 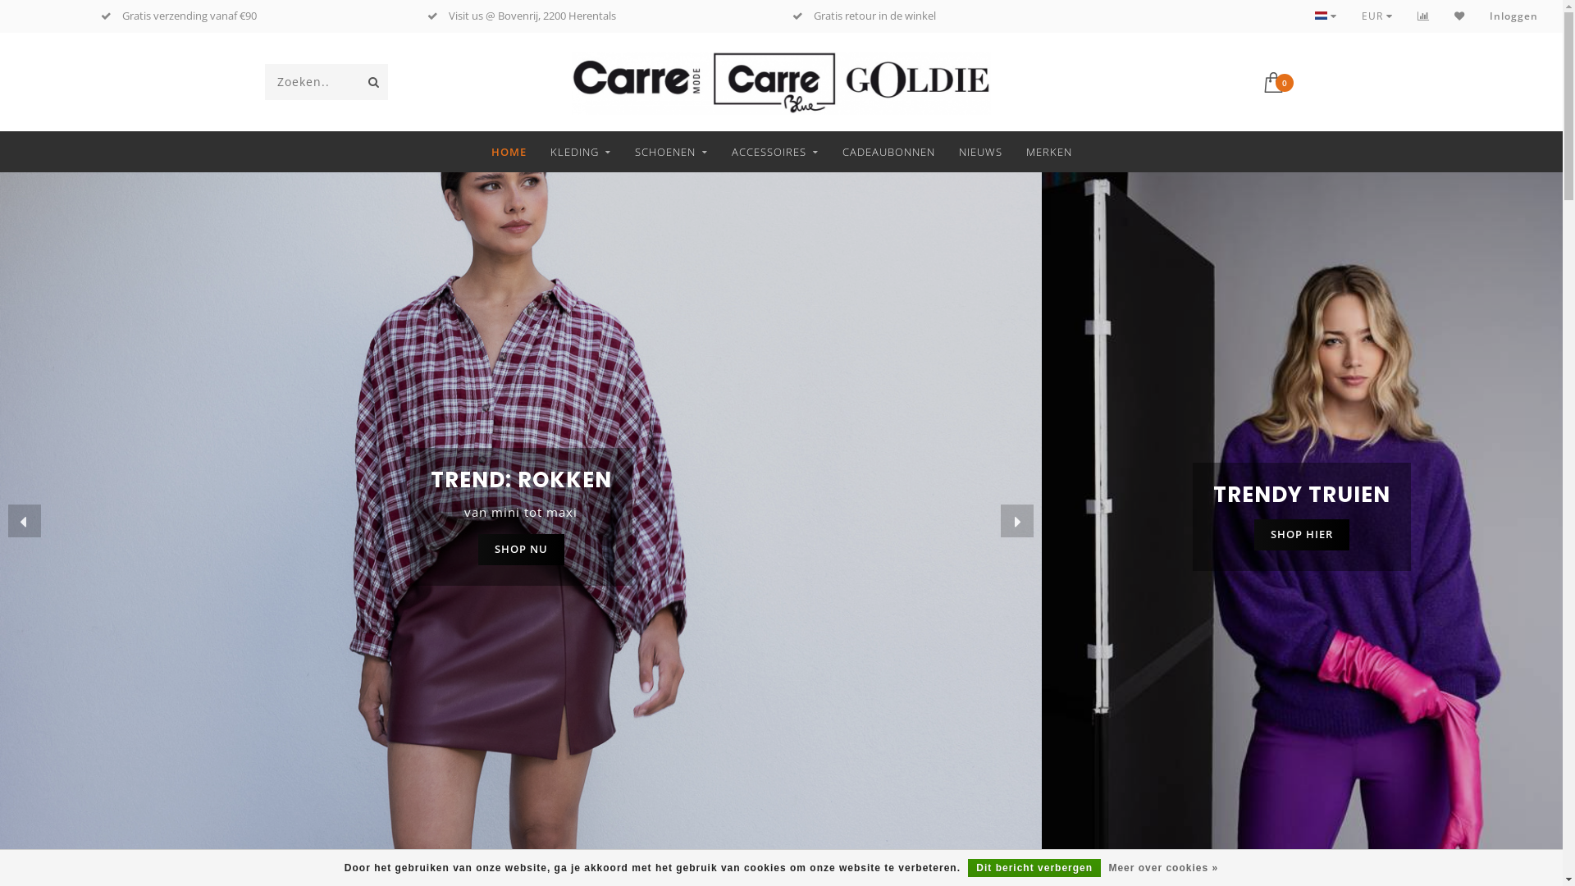 I want to click on NIEUWS, so click(x=979, y=152).